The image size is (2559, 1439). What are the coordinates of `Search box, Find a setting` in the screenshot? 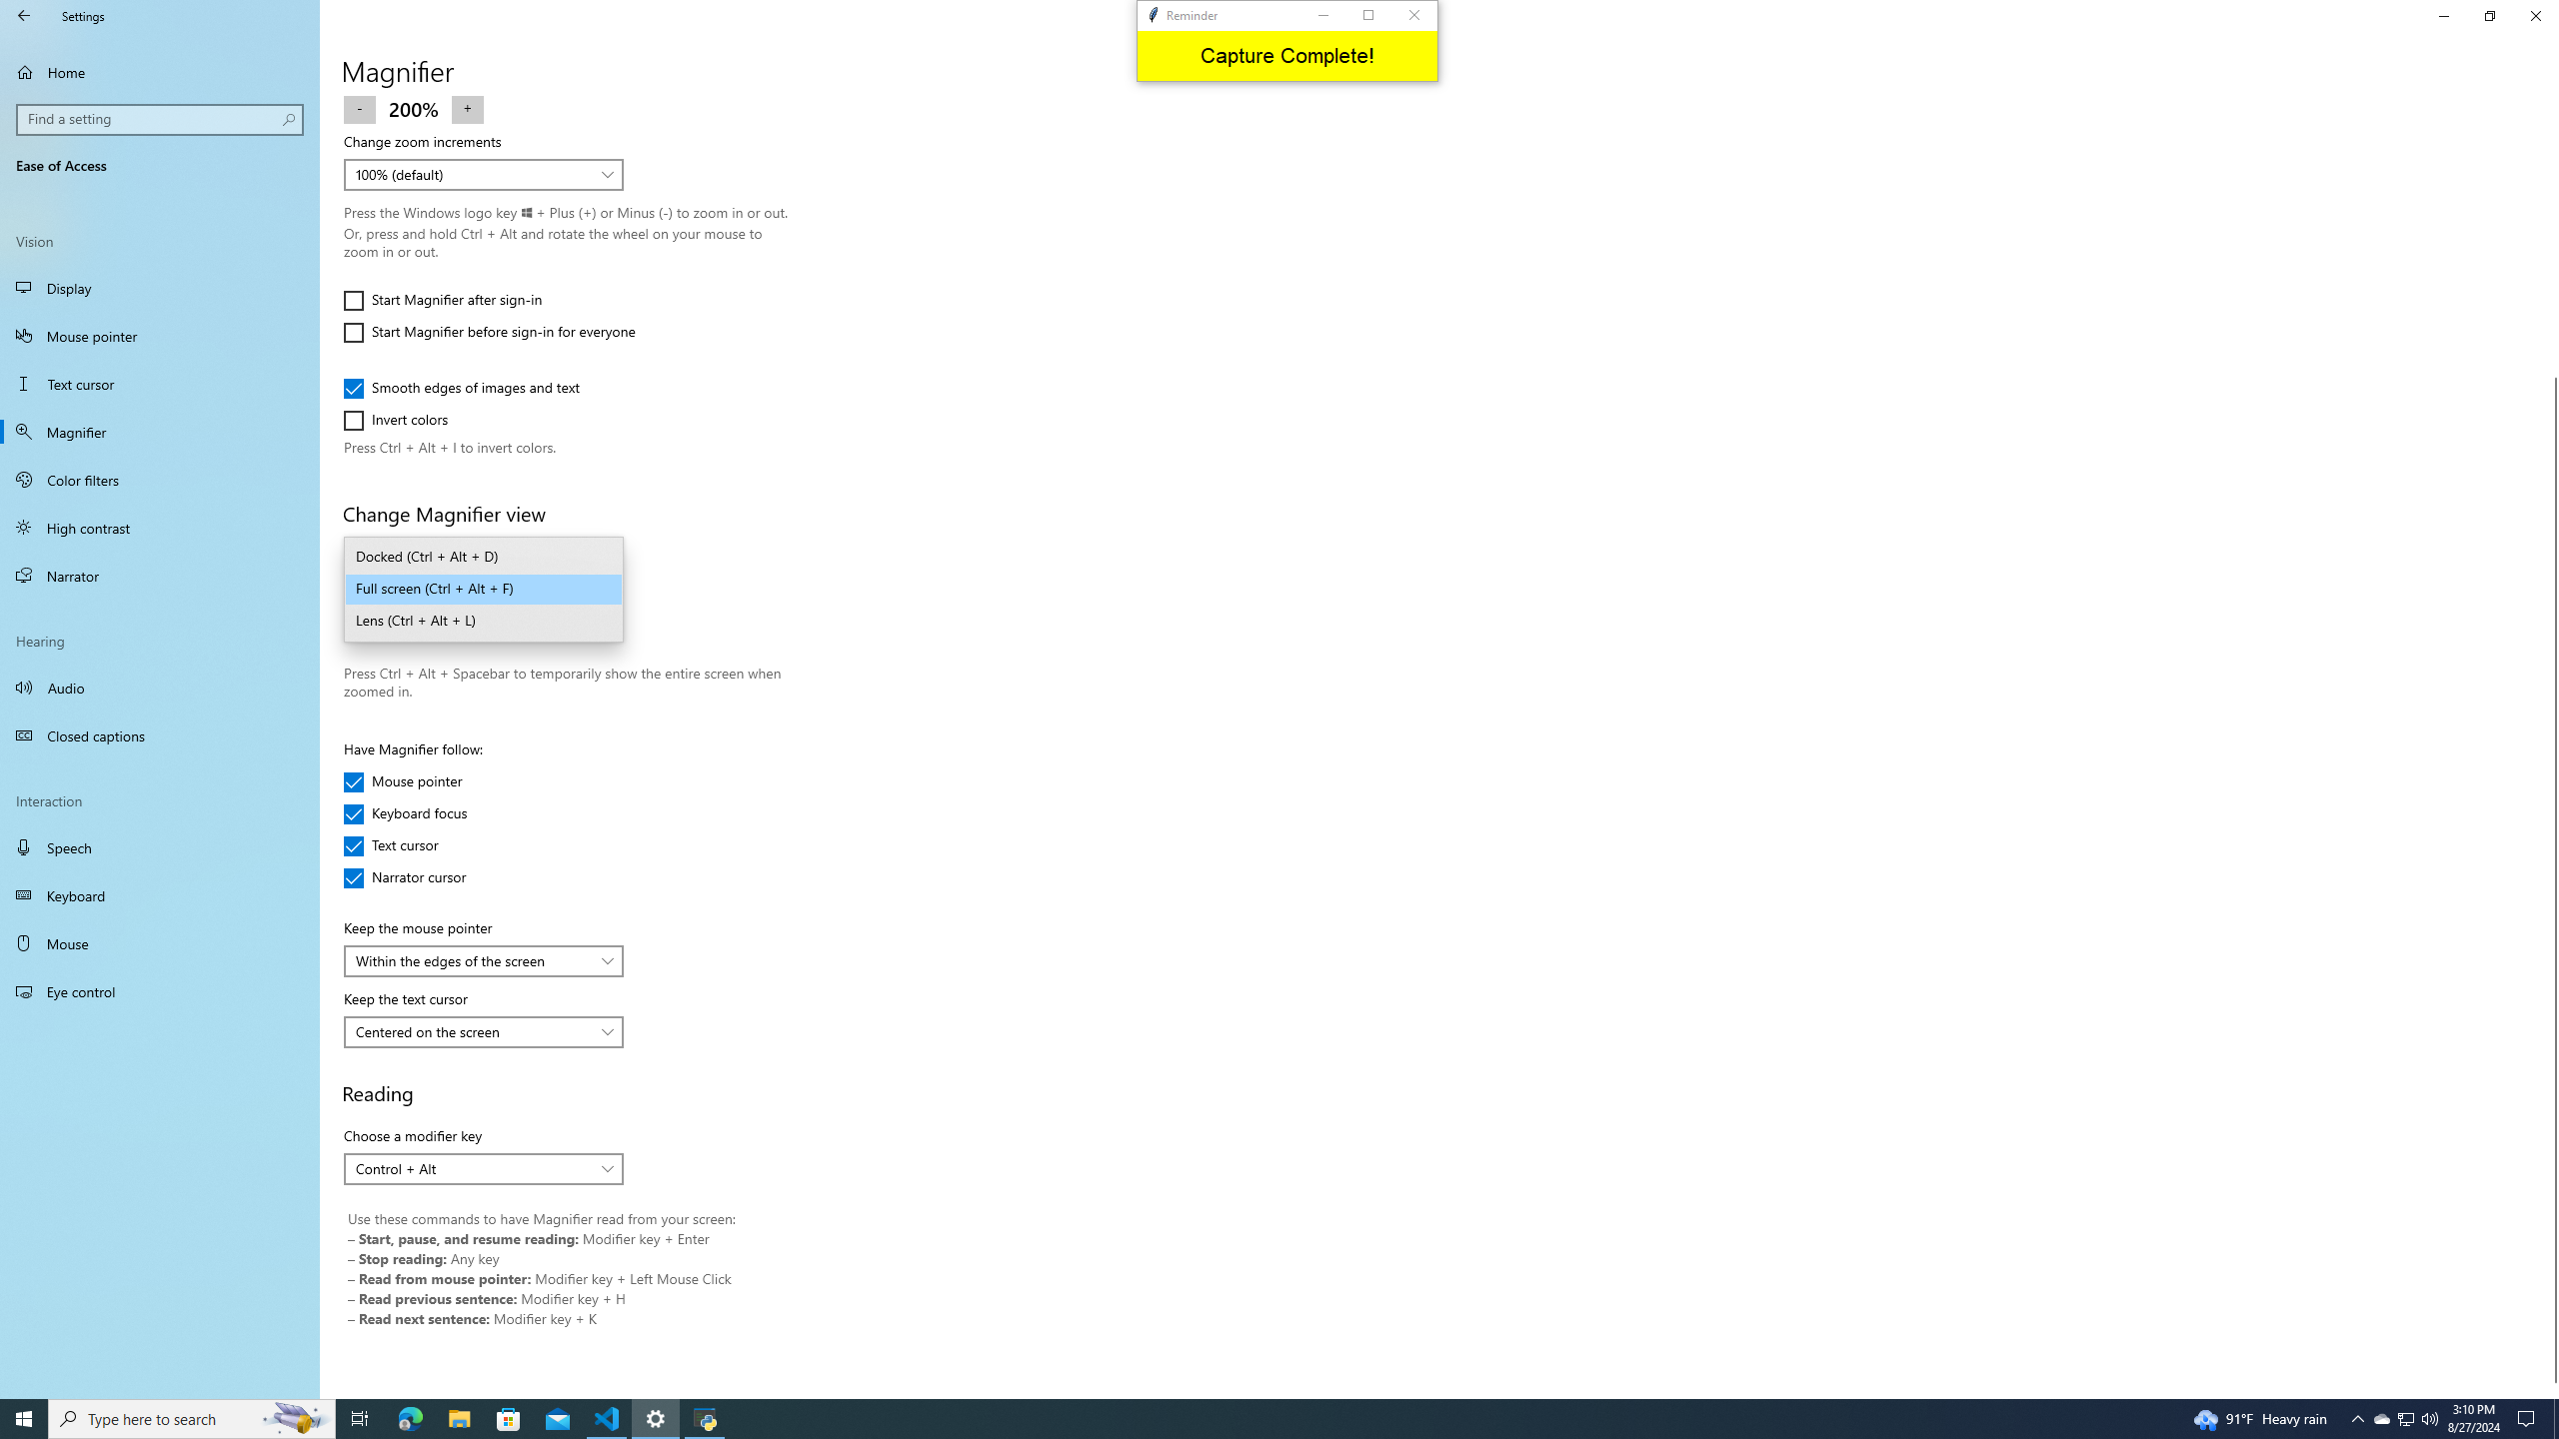 It's located at (161, 119).